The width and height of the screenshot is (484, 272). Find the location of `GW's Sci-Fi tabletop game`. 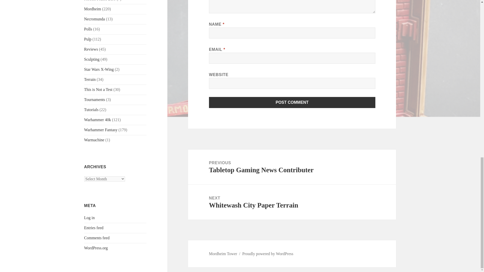

GW's Sci-Fi tabletop game is located at coordinates (98, 119).